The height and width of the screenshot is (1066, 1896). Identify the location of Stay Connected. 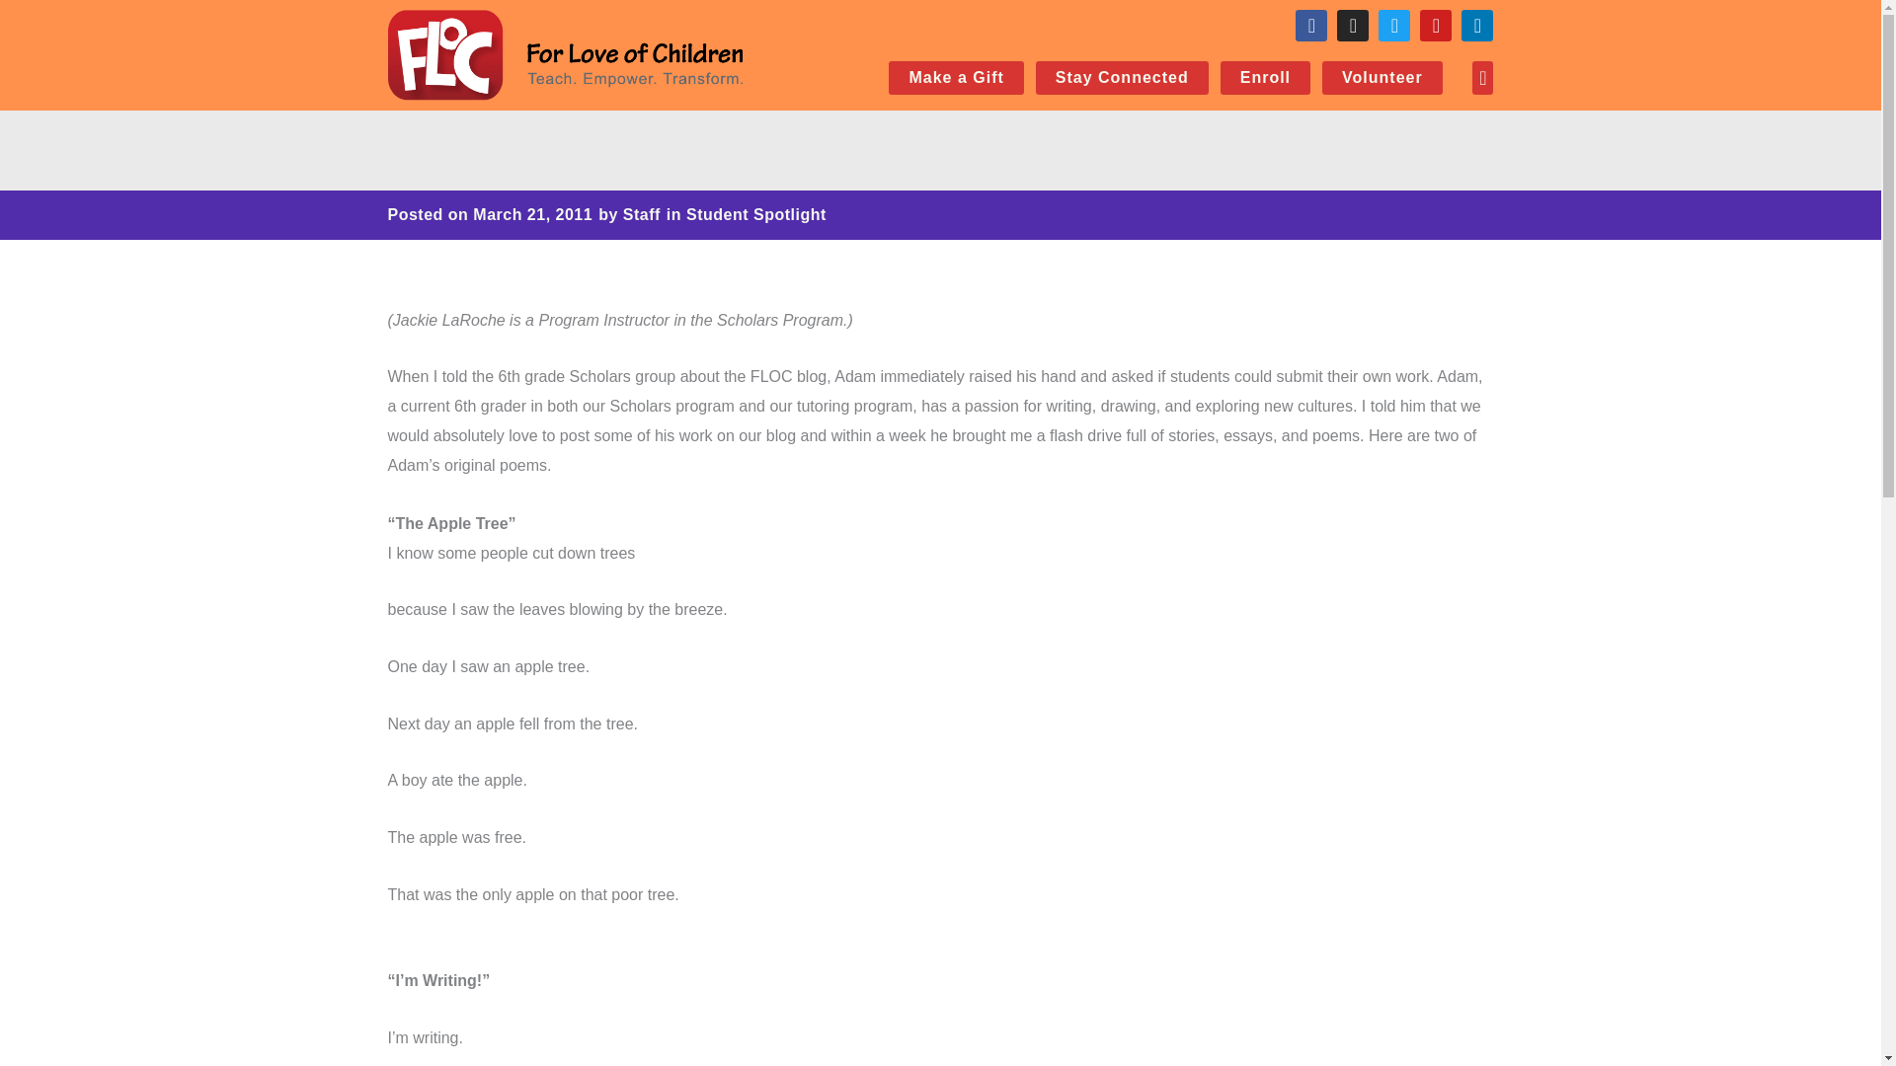
(1122, 77).